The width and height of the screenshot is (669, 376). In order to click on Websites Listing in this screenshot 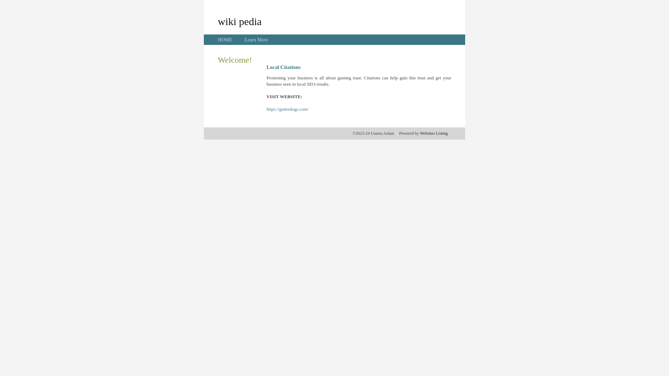, I will do `click(434, 133)`.